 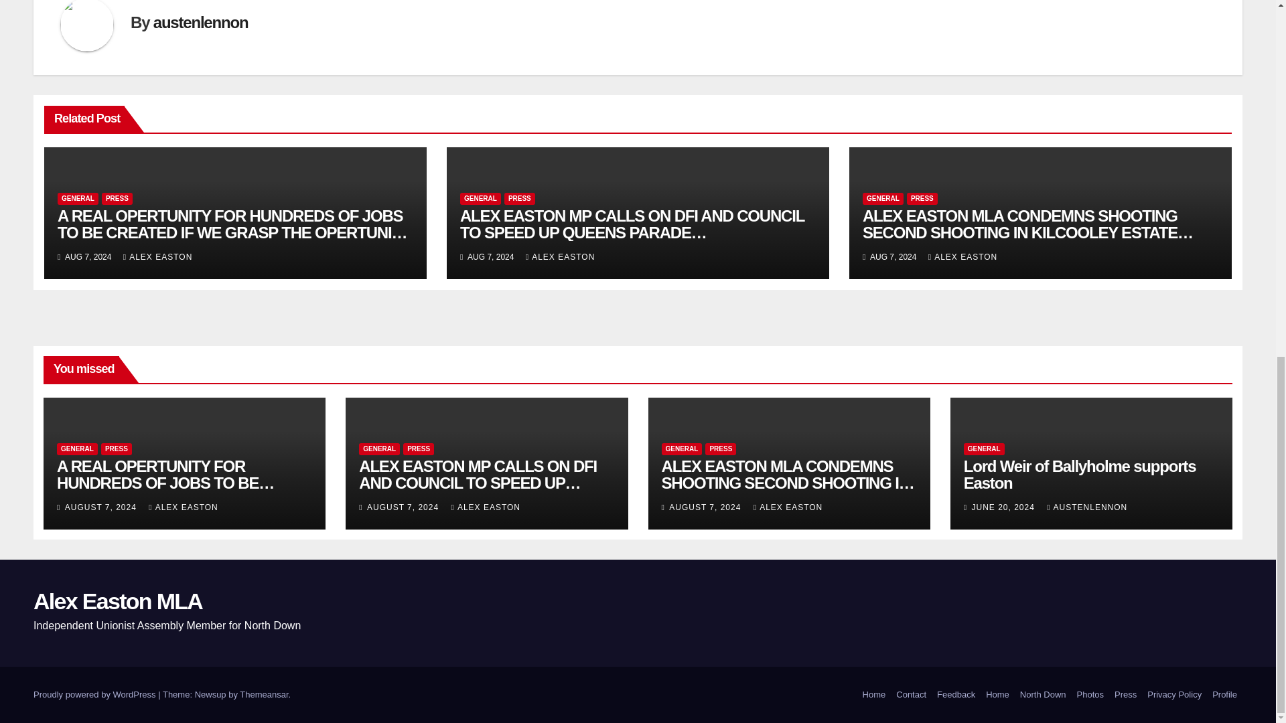 I want to click on Permalink to: Lord Weir of Ballyholme supports Easton, so click(x=1080, y=474).